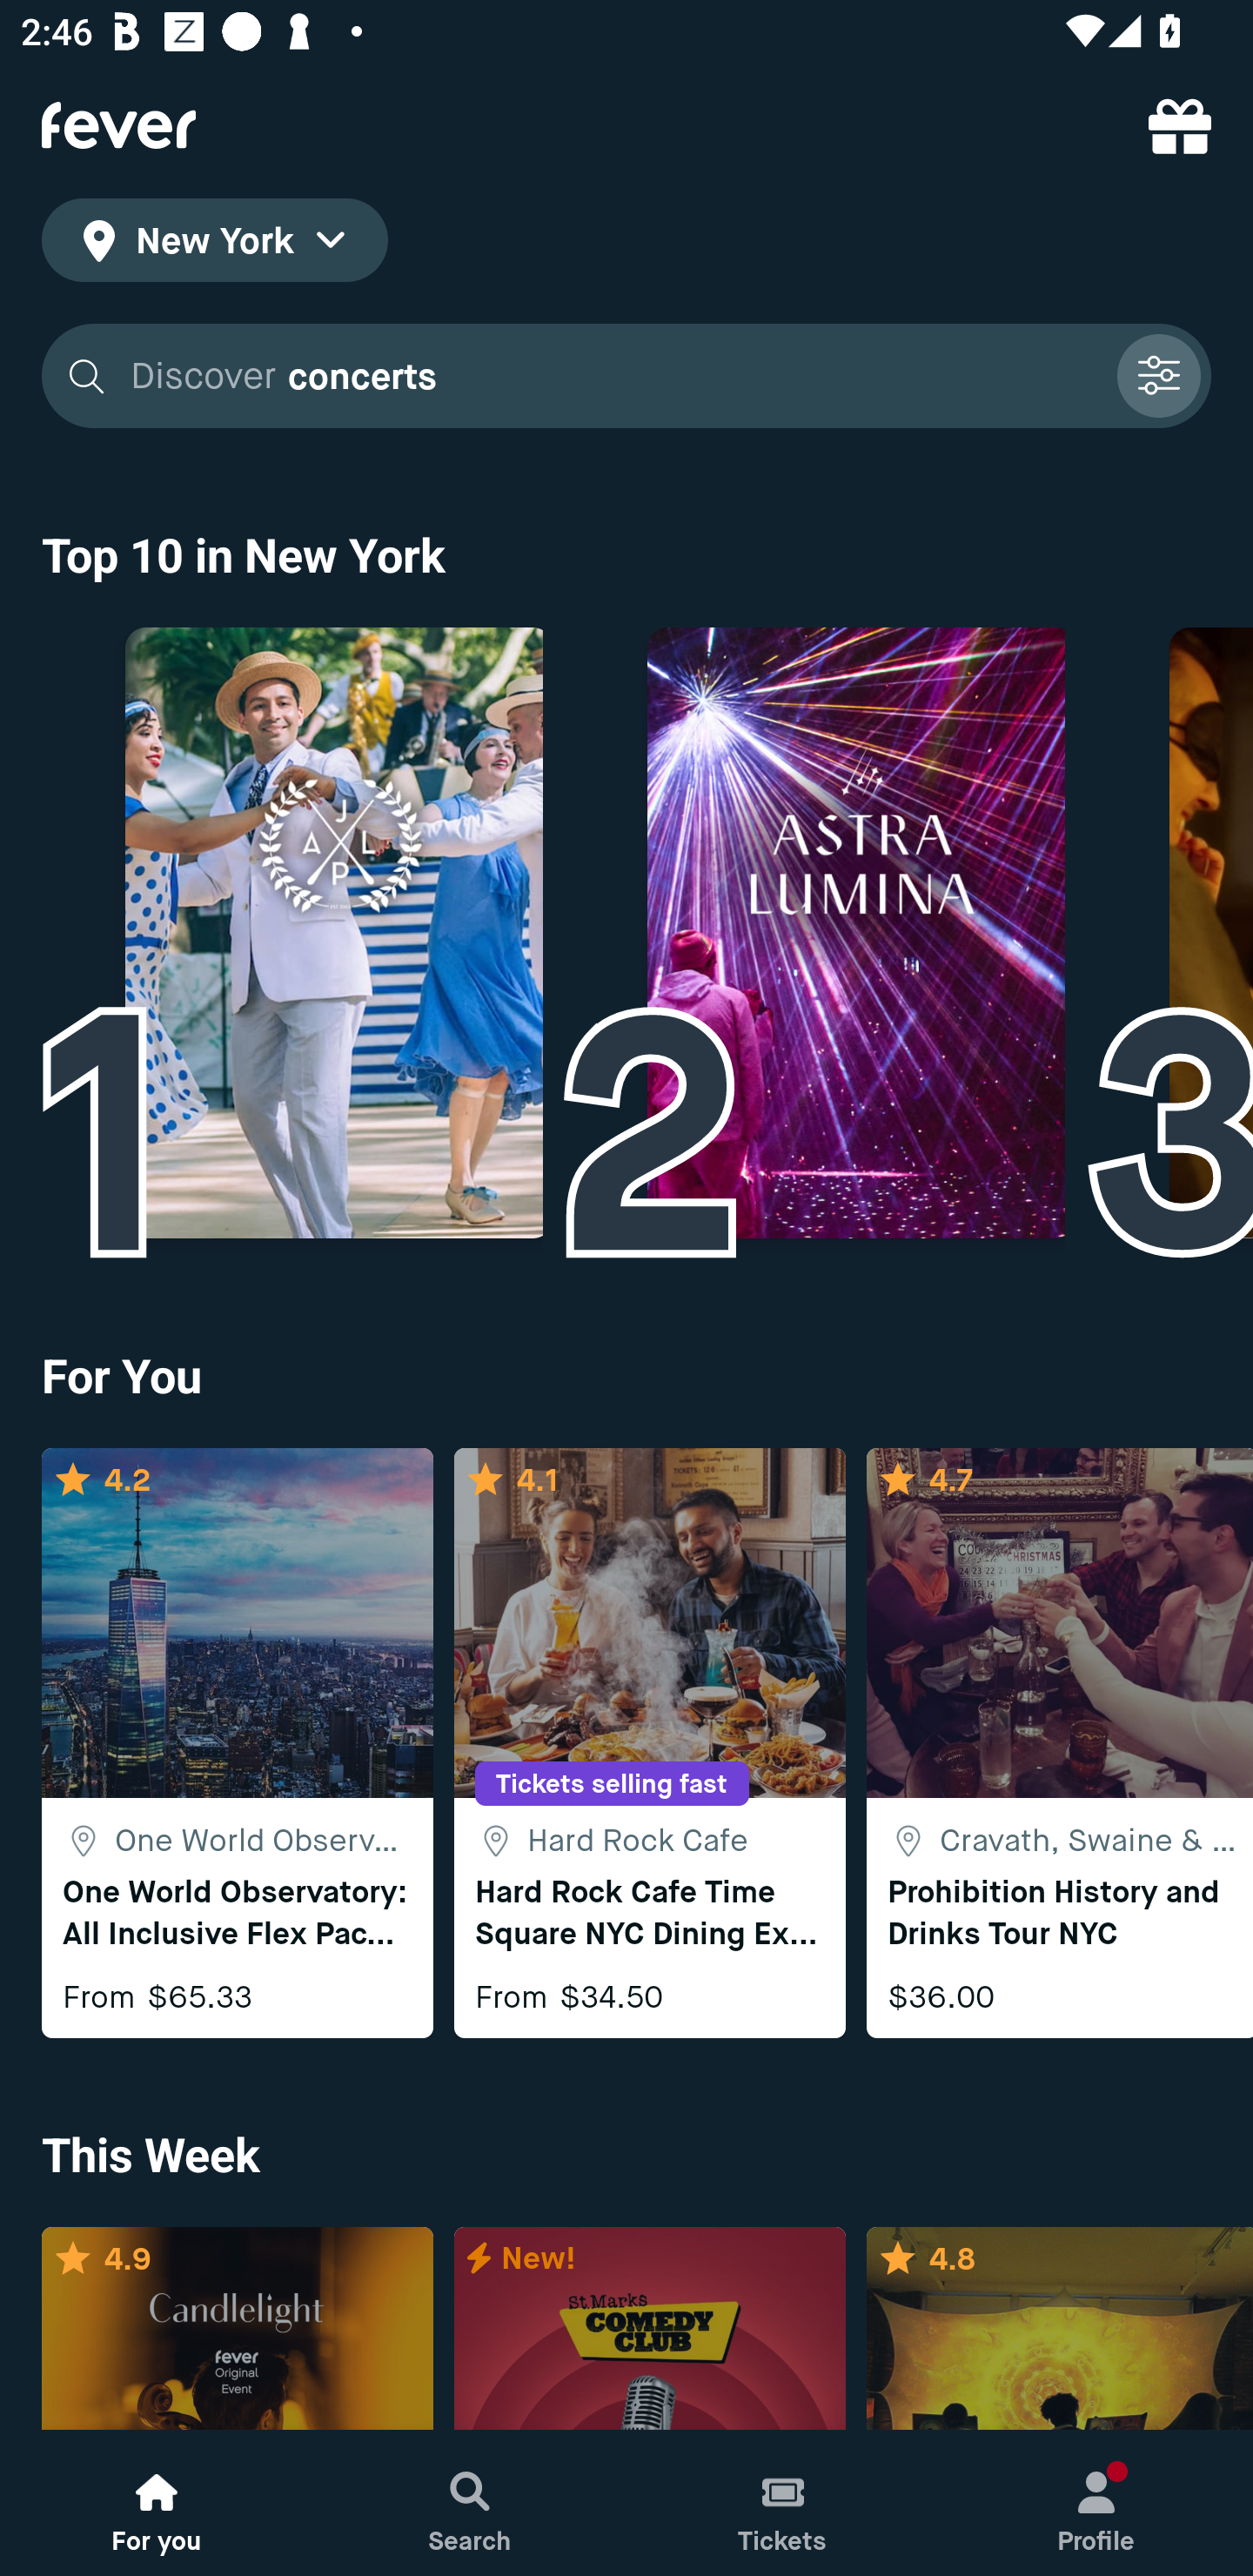 The width and height of the screenshot is (1253, 2576). What do you see at coordinates (470, 2503) in the screenshot?
I see `Search` at bounding box center [470, 2503].